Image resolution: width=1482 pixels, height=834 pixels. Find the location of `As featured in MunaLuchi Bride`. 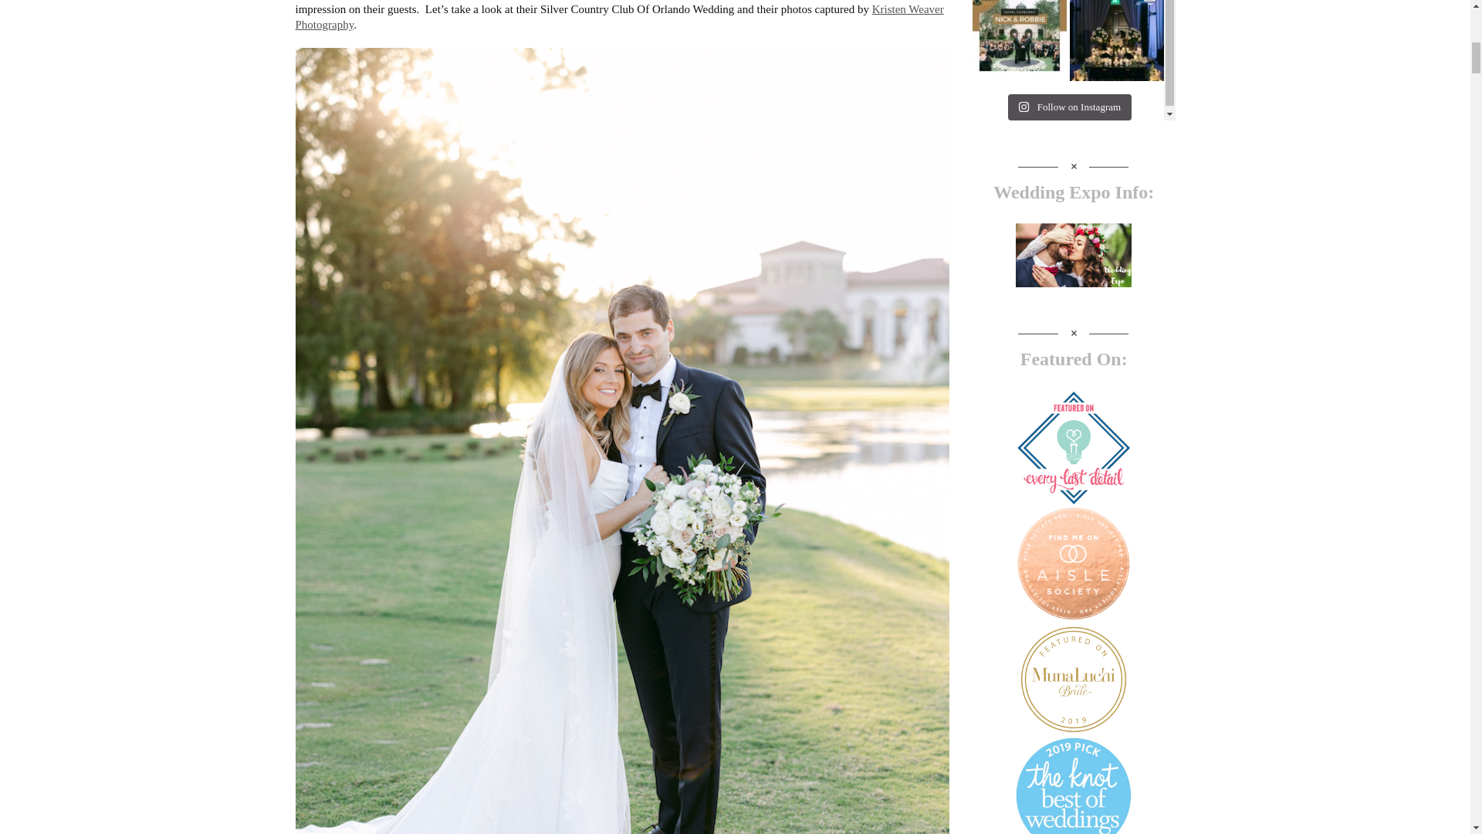

As featured in MunaLuchi Bride is located at coordinates (1073, 679).